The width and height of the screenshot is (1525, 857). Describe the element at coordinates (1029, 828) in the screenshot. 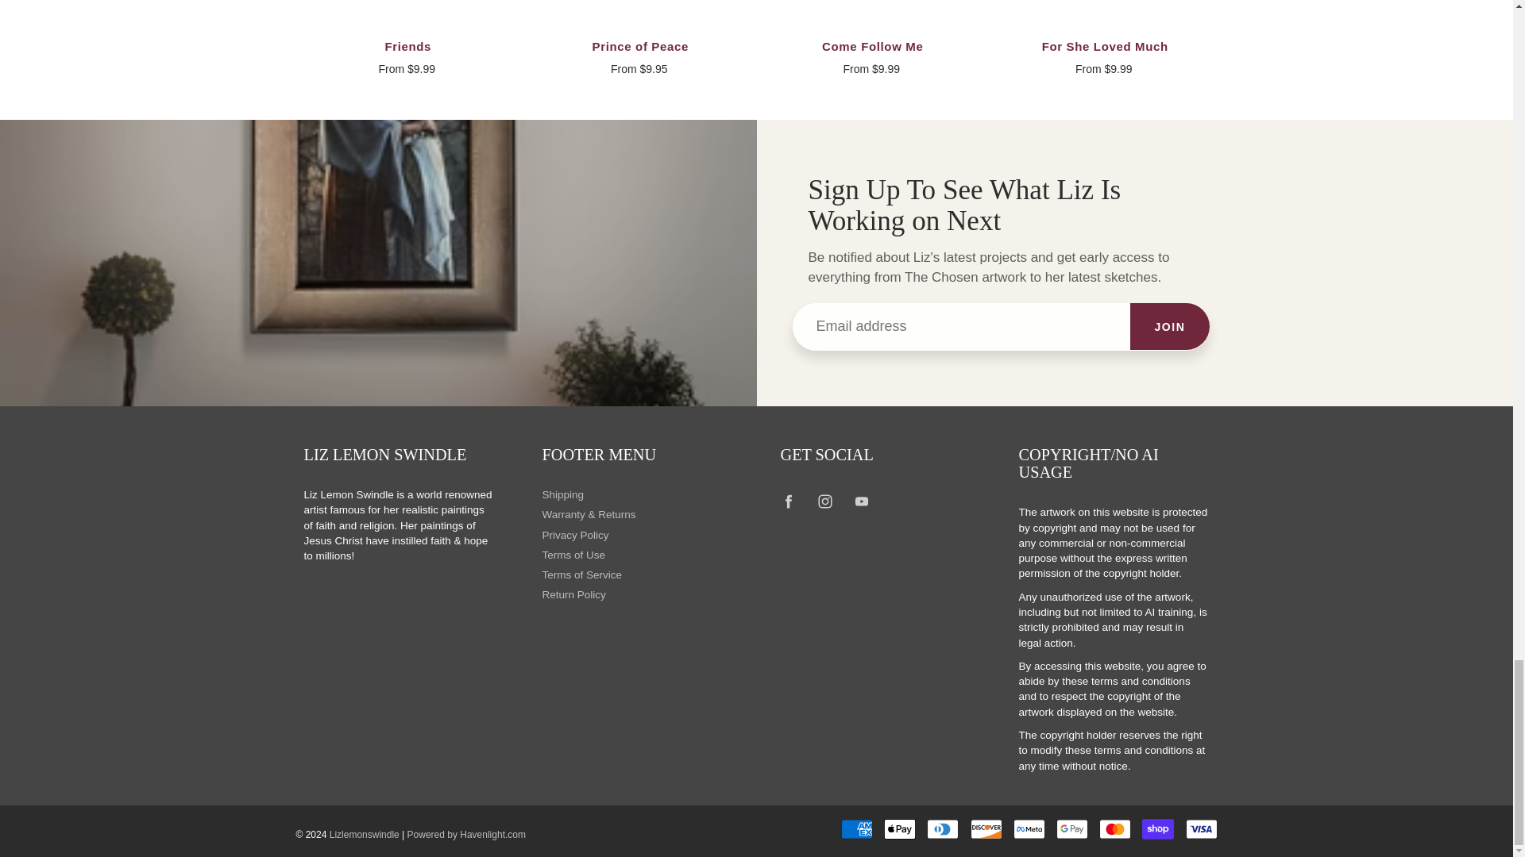

I see `Meta Pay` at that location.